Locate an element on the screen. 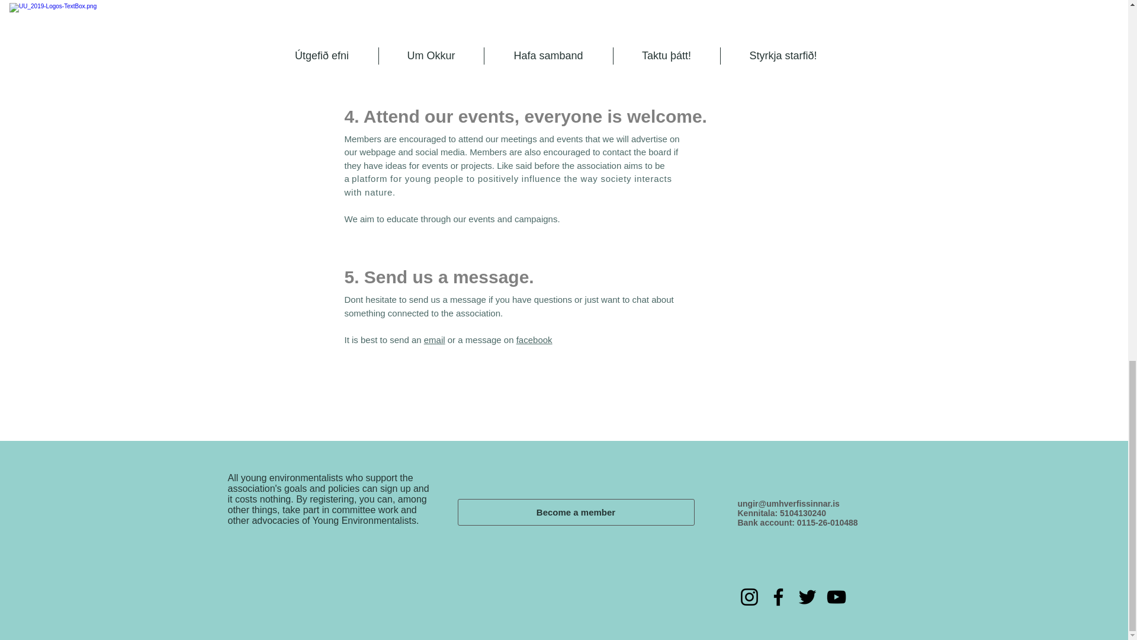 The image size is (1137, 640). Global committee is located at coordinates (415, 15).